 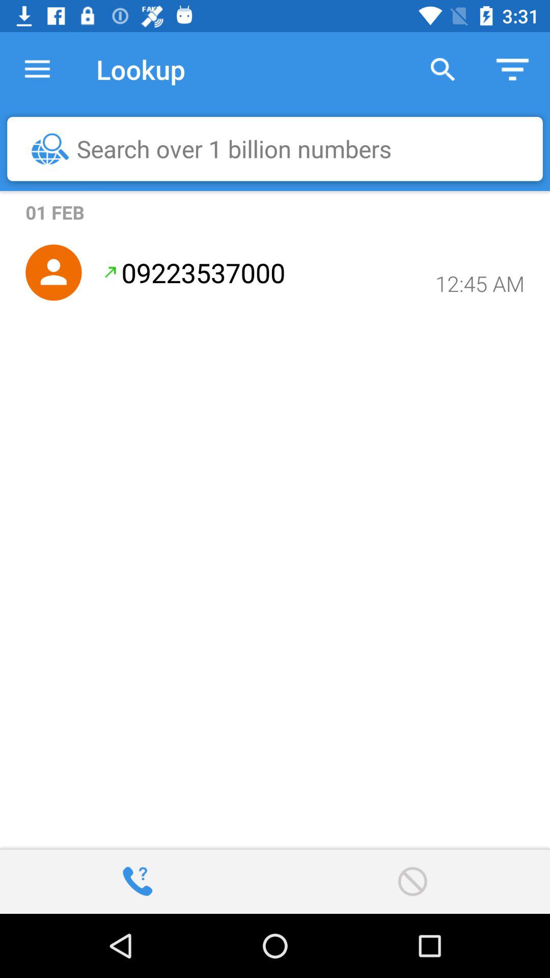 I want to click on turn off the icon to the left of the lookup item, so click(x=37, y=69).